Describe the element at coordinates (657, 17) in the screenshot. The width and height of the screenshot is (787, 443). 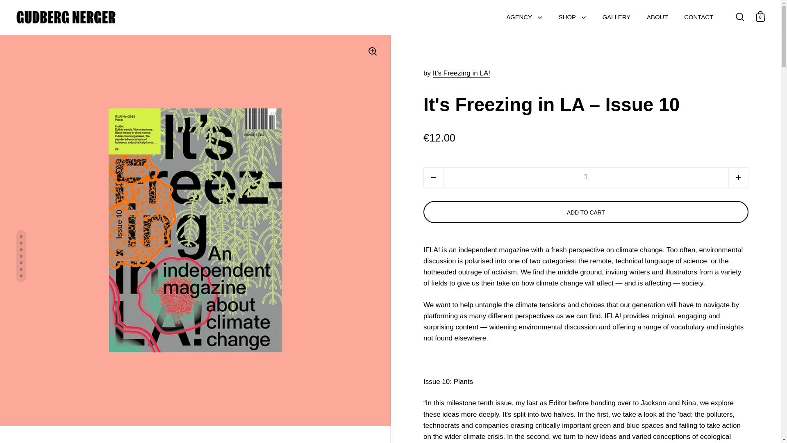
I see `ABOUT` at that location.